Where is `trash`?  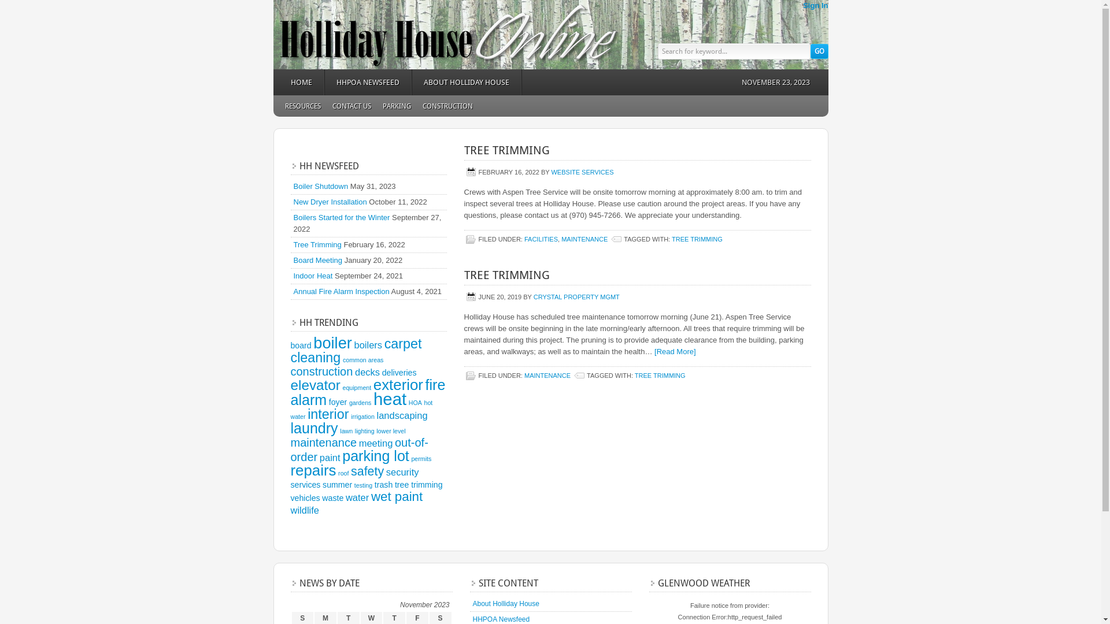
trash is located at coordinates (384, 485).